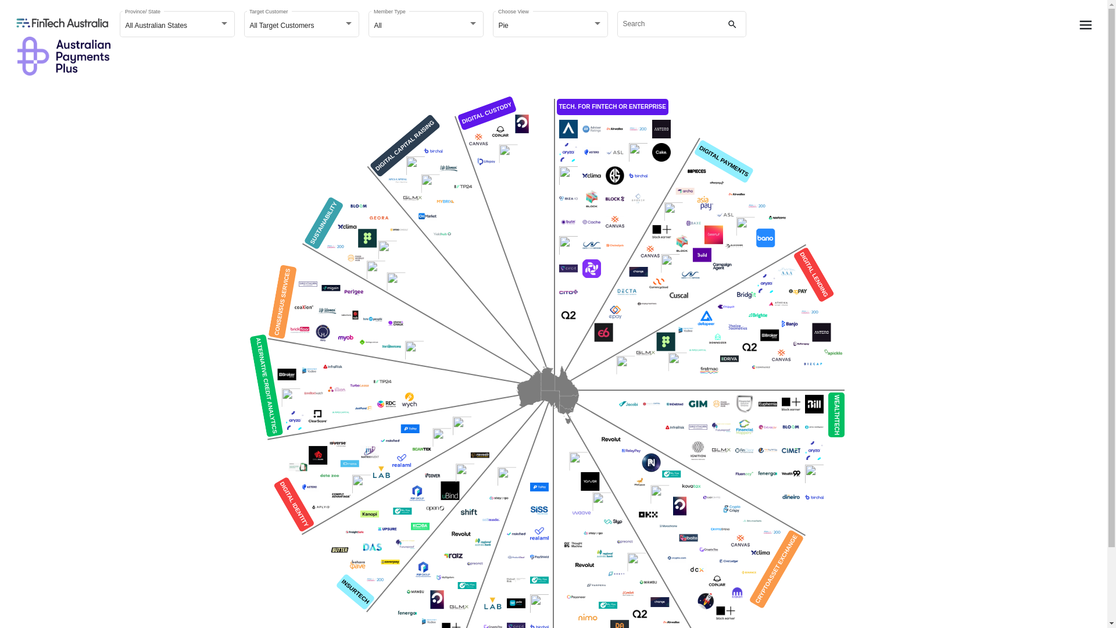 This screenshot has height=628, width=1116. I want to click on Frankie Financial Pty Ltd, so click(539, 604).